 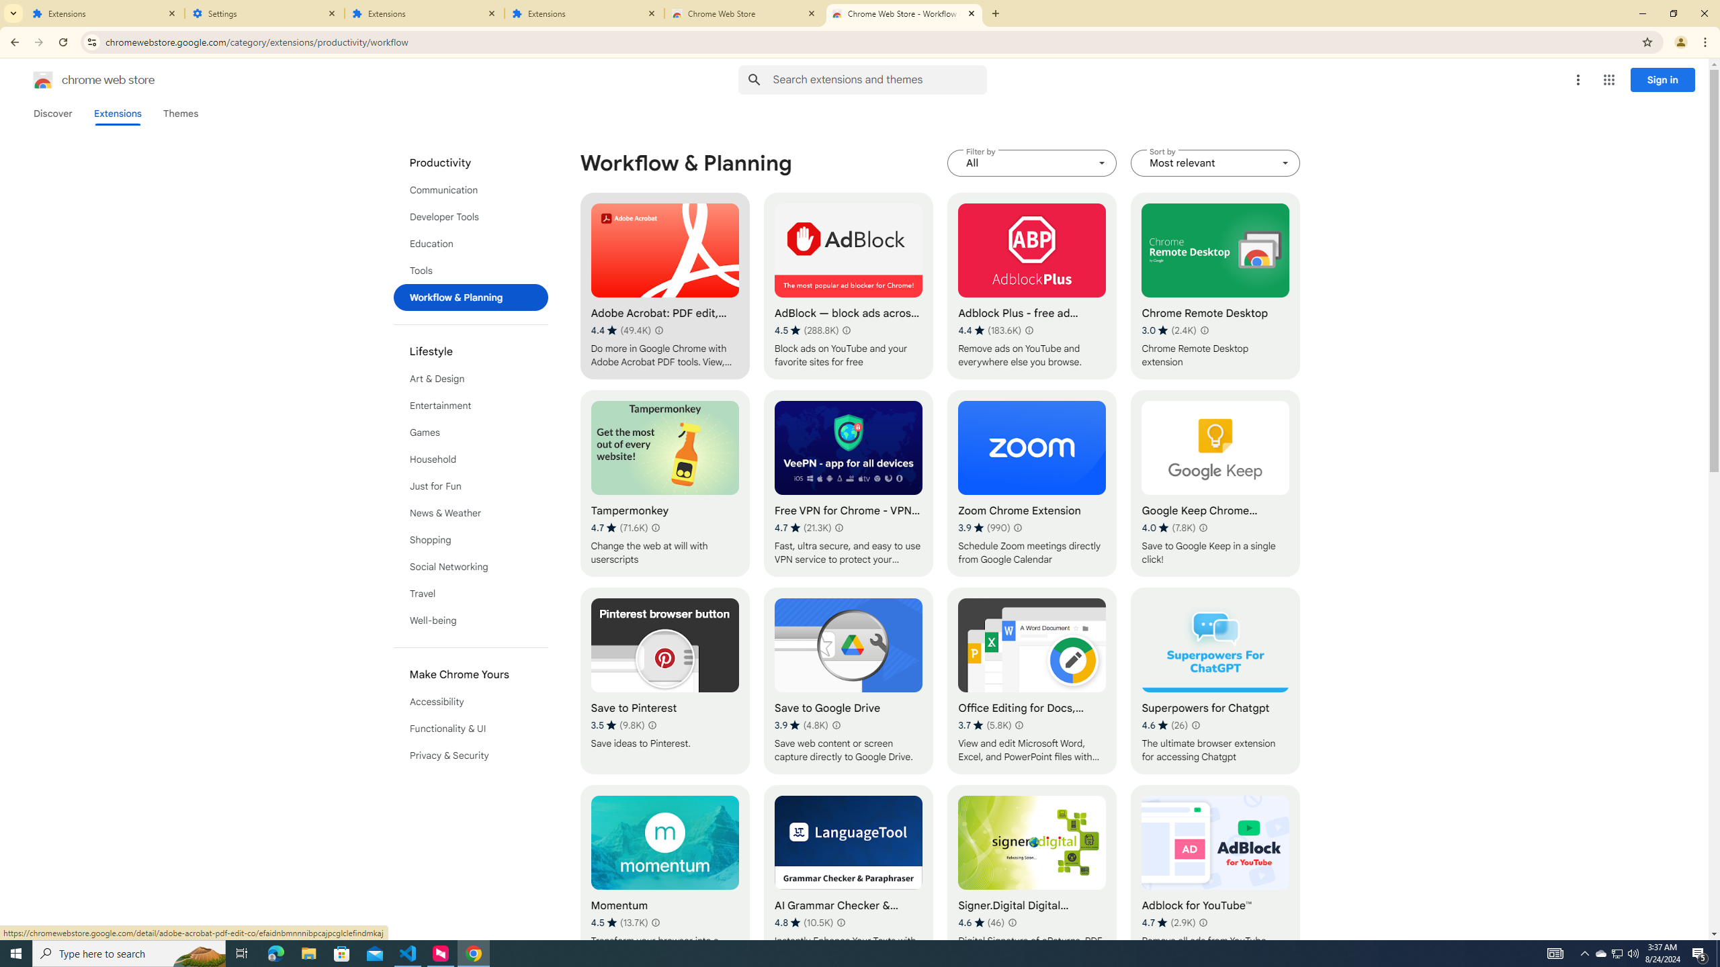 What do you see at coordinates (619, 528) in the screenshot?
I see `Average rating 4.7 out of 5 stars. 71.6K ratings.` at bounding box center [619, 528].